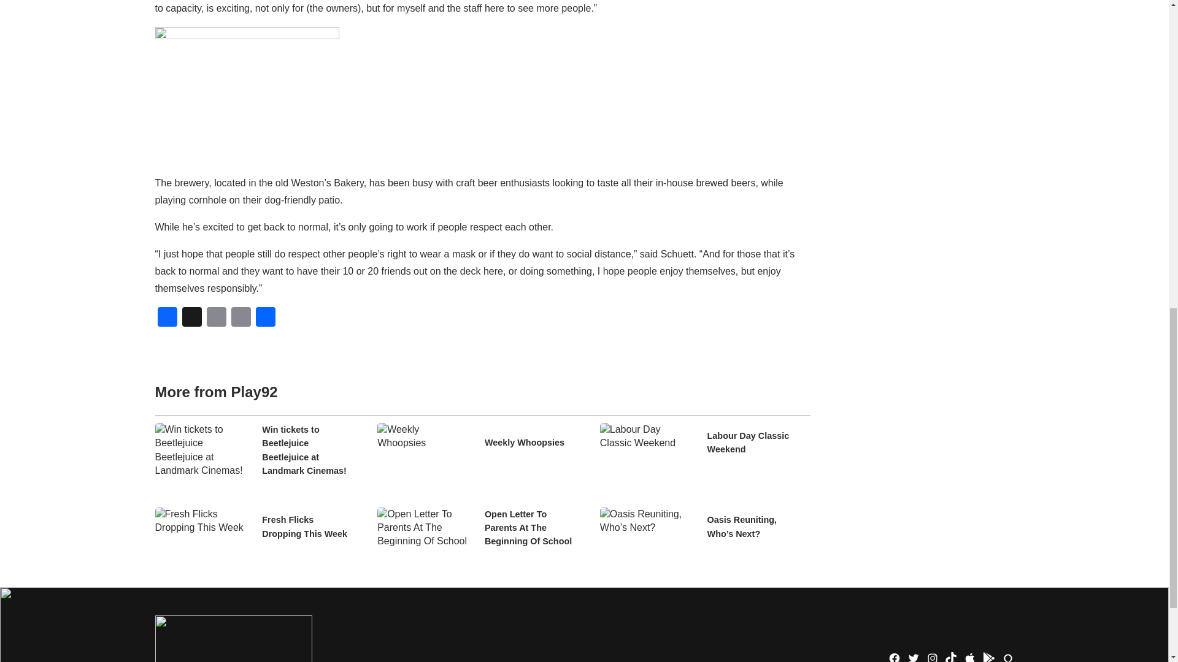 Image resolution: width=1178 pixels, height=662 pixels. I want to click on Copy Link, so click(241, 318).